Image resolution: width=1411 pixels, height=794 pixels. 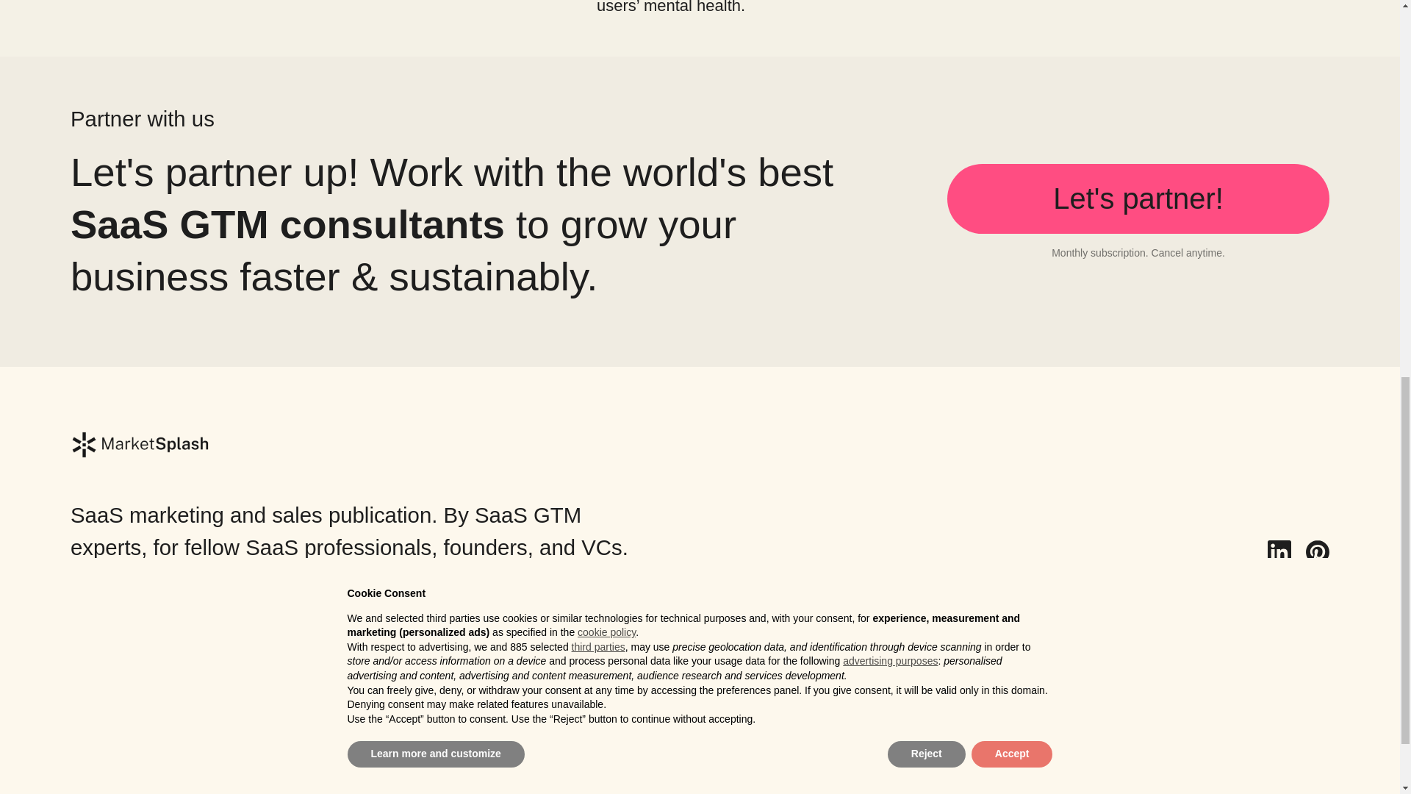 I want to click on Terms Of Service, so click(x=132, y=735).